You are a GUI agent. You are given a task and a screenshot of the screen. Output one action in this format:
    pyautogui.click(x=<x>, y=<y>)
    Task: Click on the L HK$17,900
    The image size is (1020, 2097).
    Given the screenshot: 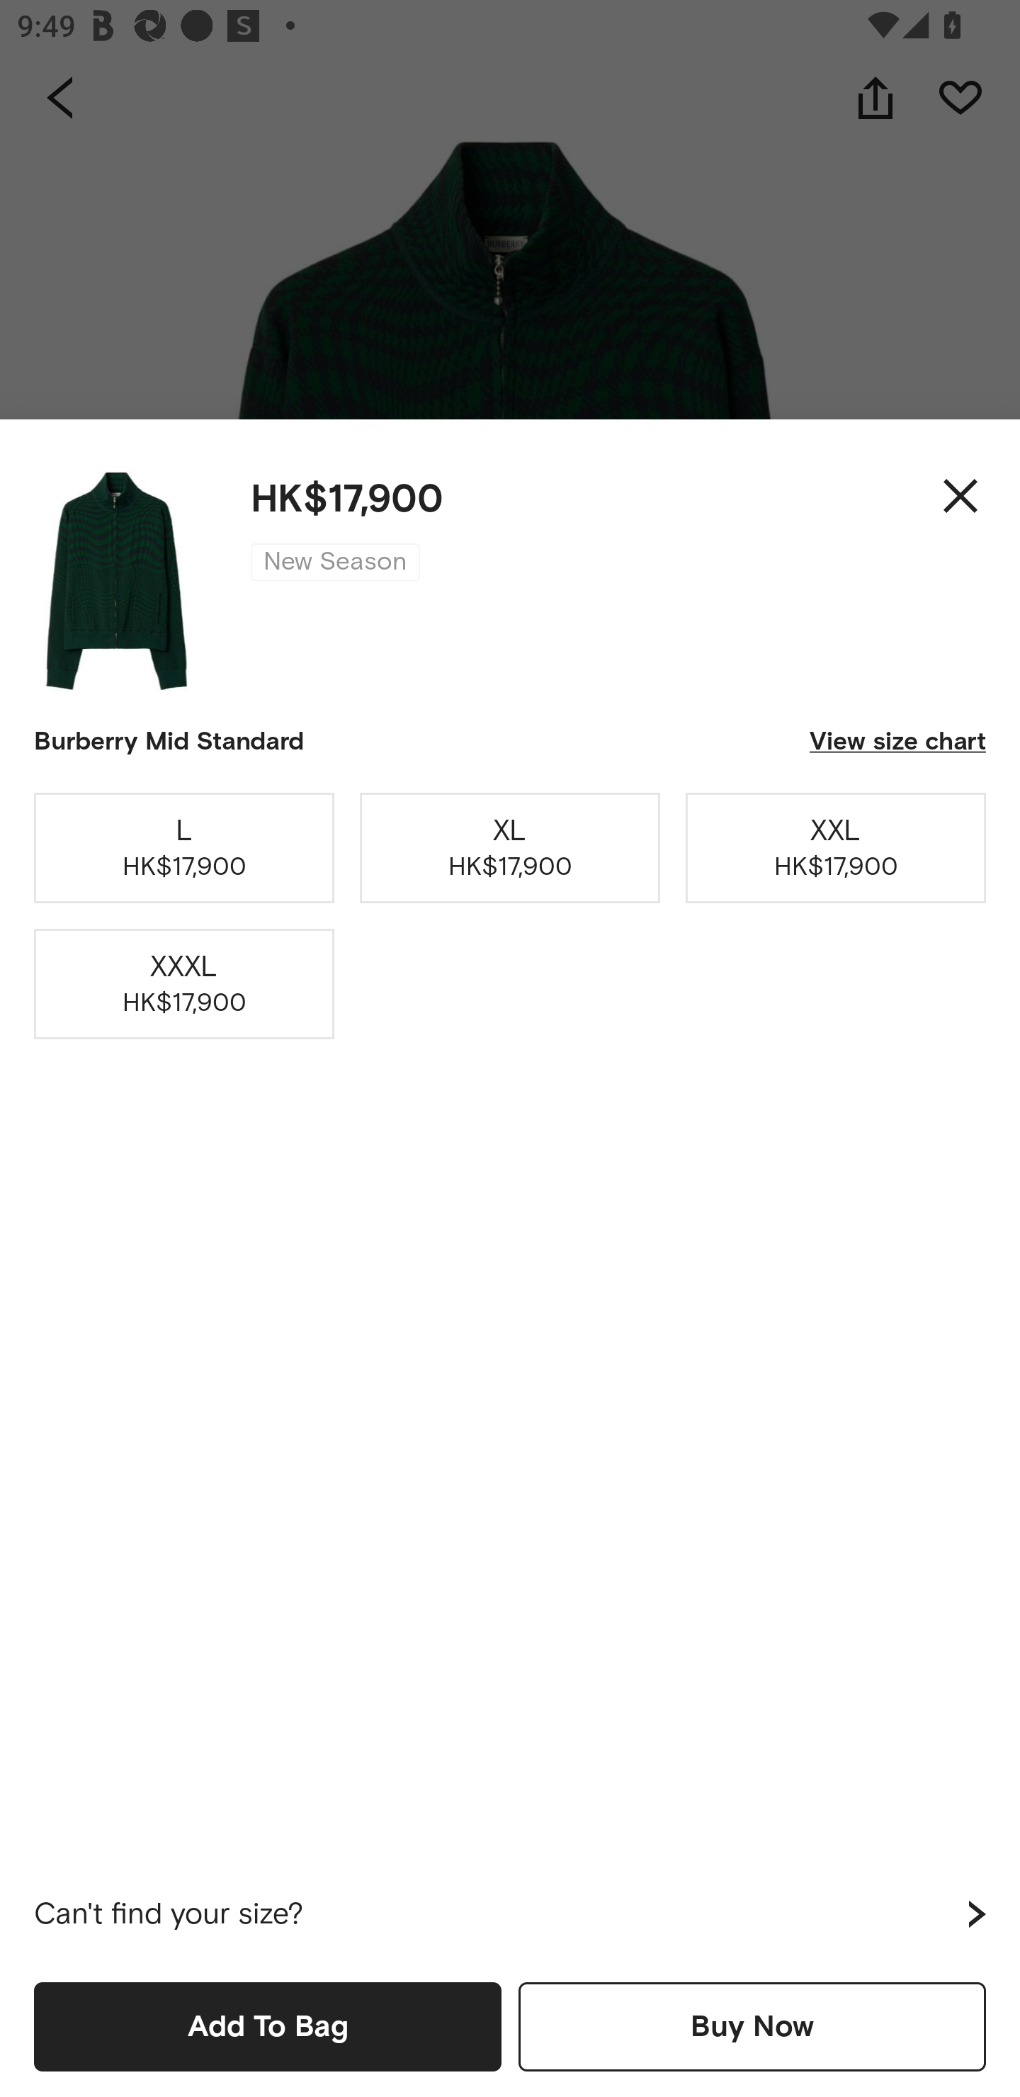 What is the action you would take?
    pyautogui.click(x=184, y=847)
    